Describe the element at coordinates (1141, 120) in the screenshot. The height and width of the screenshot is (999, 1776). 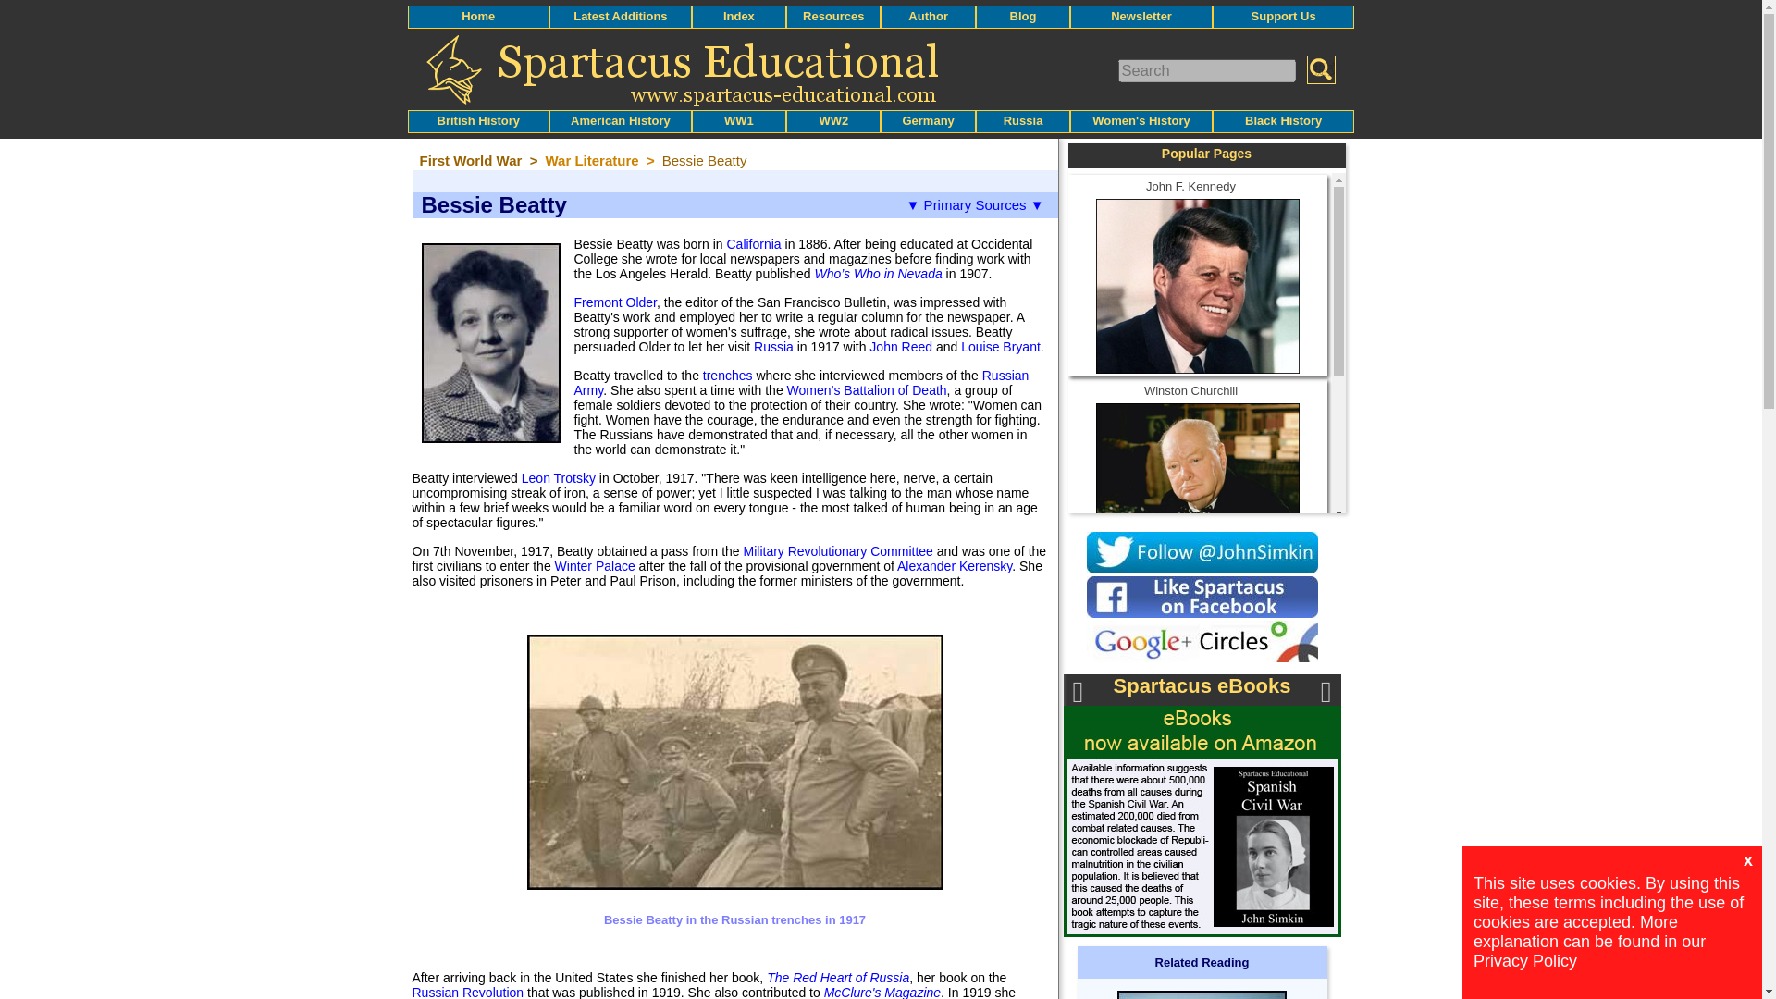
I see `Women's History` at that location.